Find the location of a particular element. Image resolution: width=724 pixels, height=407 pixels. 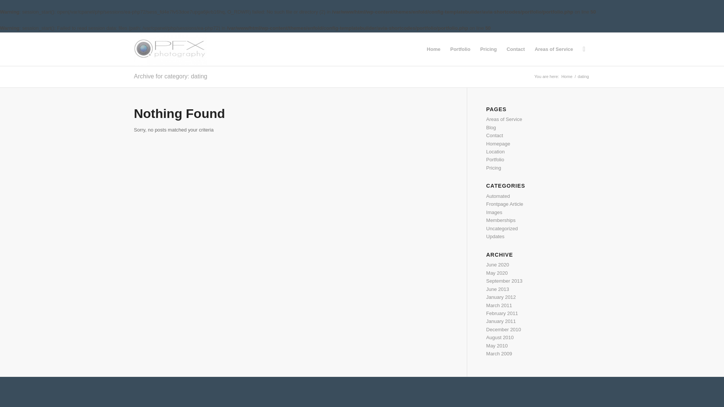

Home is located at coordinates (567, 76).